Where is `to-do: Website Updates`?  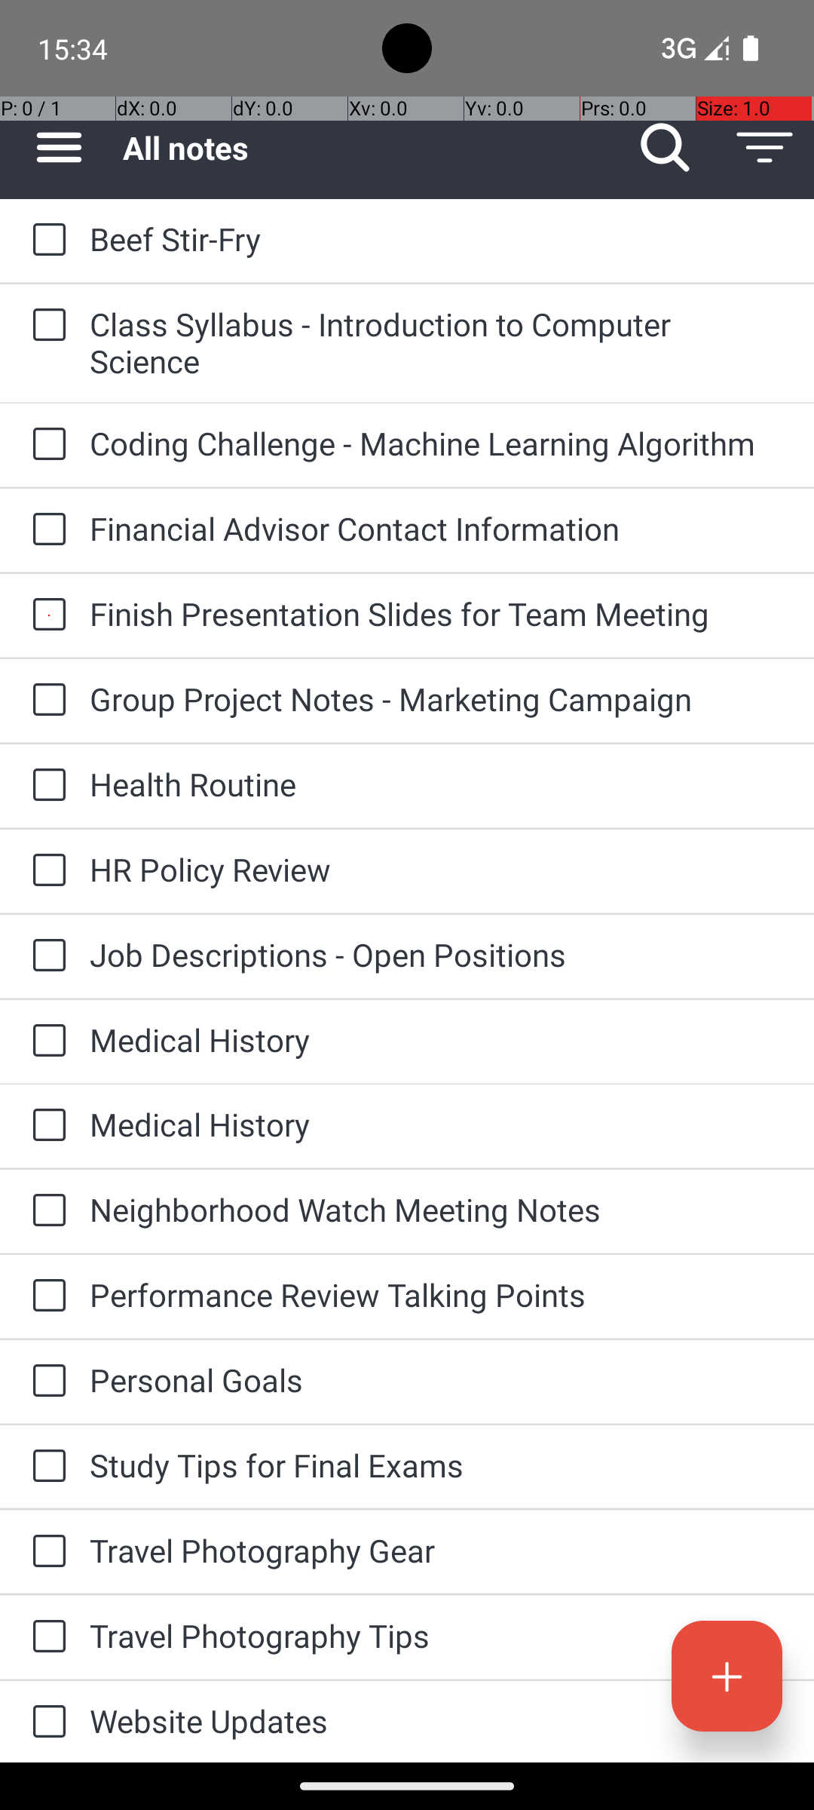 to-do: Website Updates is located at coordinates (45, 1722).